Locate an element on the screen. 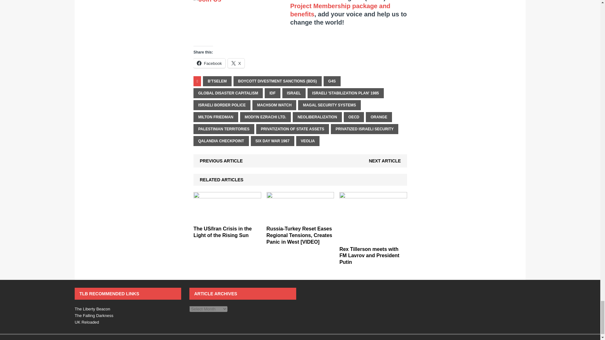  Click to share on X is located at coordinates (236, 63).